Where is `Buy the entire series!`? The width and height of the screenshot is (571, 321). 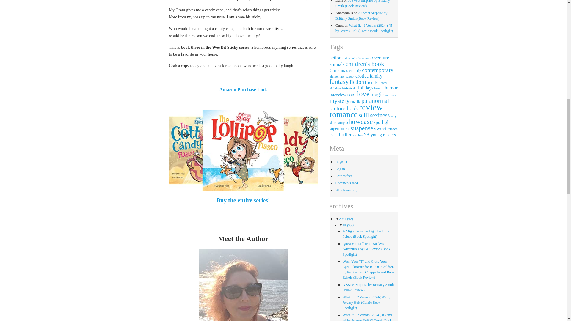 Buy the entire series! is located at coordinates (243, 200).